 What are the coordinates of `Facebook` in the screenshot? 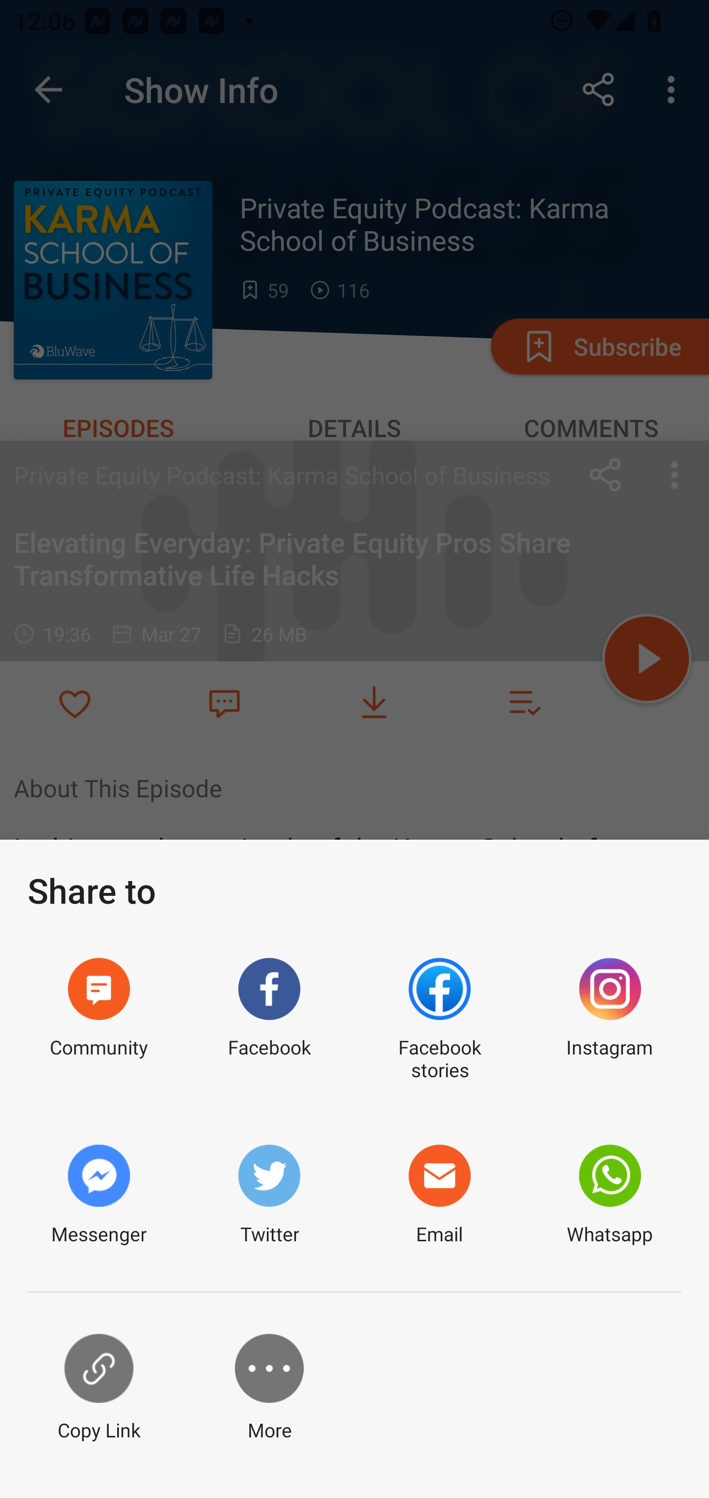 It's located at (269, 1020).